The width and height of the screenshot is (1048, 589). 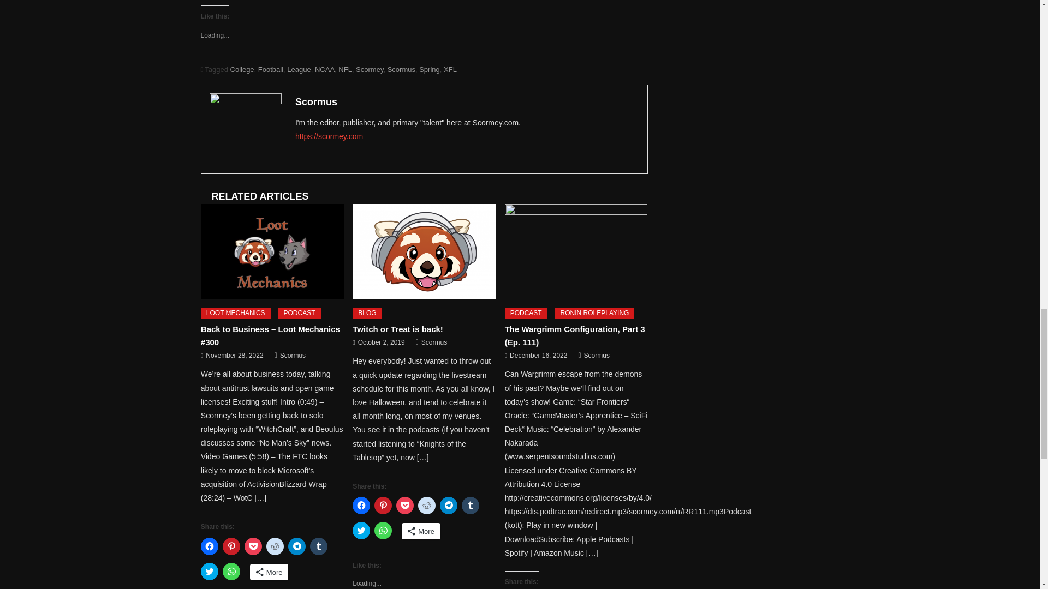 What do you see at coordinates (319, 546) in the screenshot?
I see `Click to share on Tumblr` at bounding box center [319, 546].